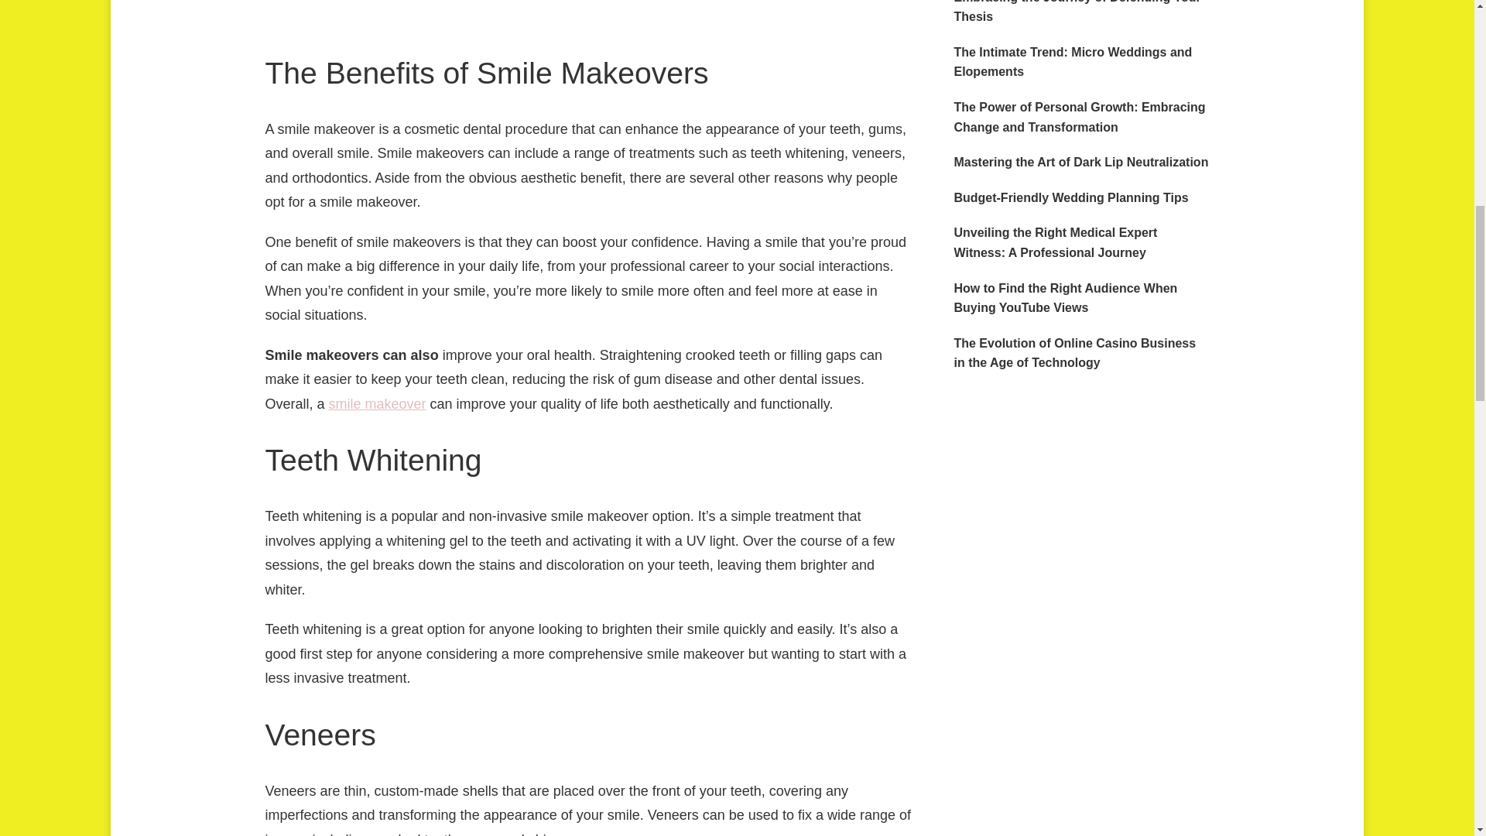 This screenshot has height=836, width=1486. Describe the element at coordinates (378, 404) in the screenshot. I see `smile makeover` at that location.